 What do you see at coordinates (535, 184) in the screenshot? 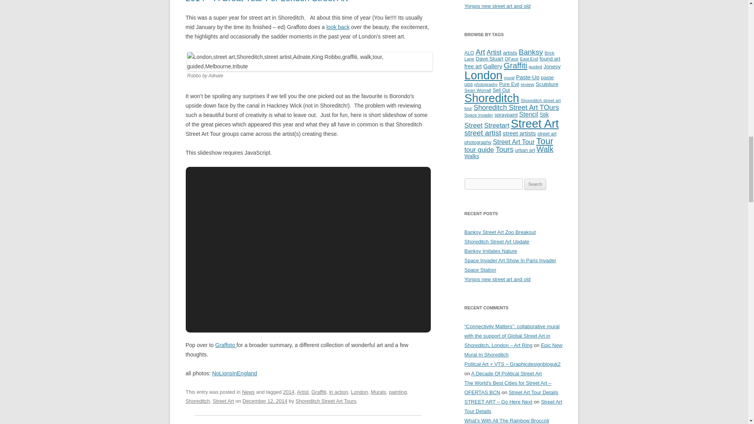
I see `Search` at bounding box center [535, 184].